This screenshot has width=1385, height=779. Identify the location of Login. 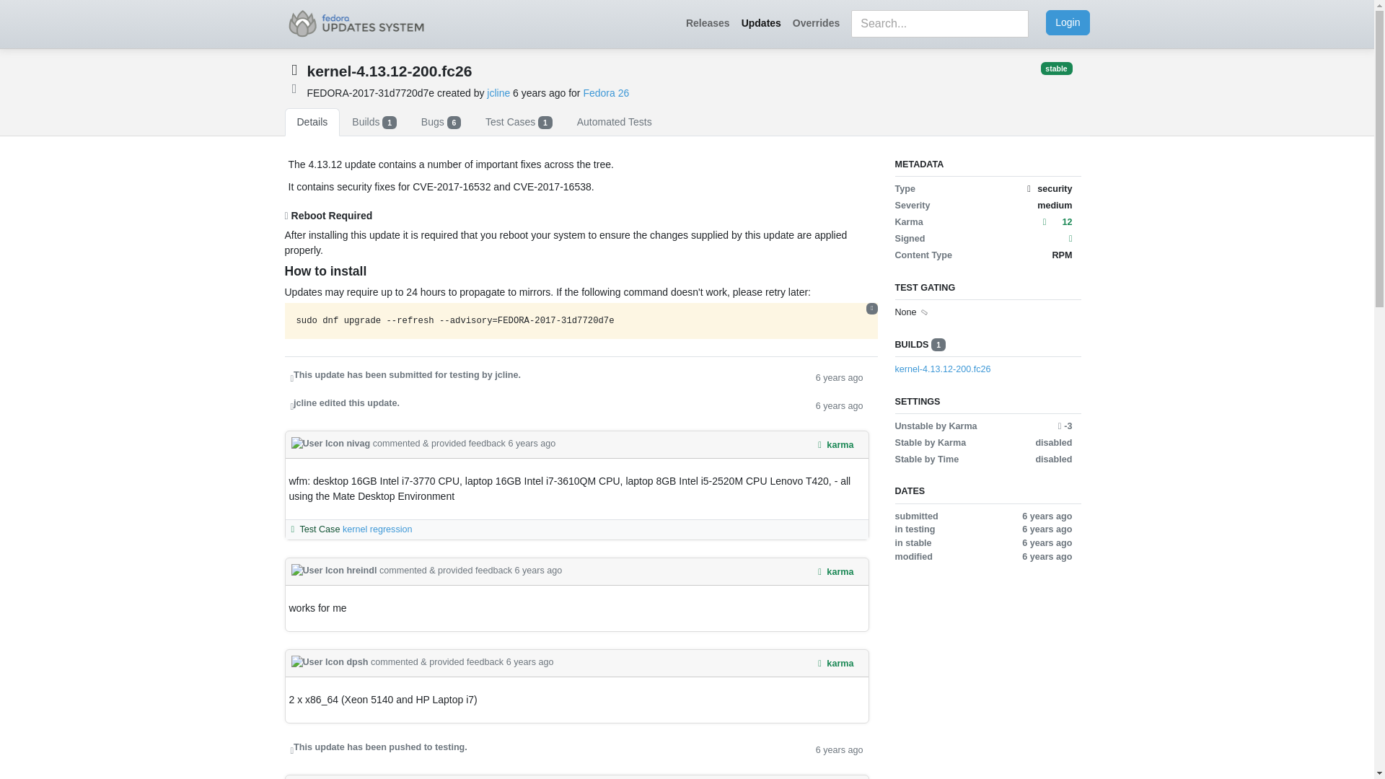
(1067, 22).